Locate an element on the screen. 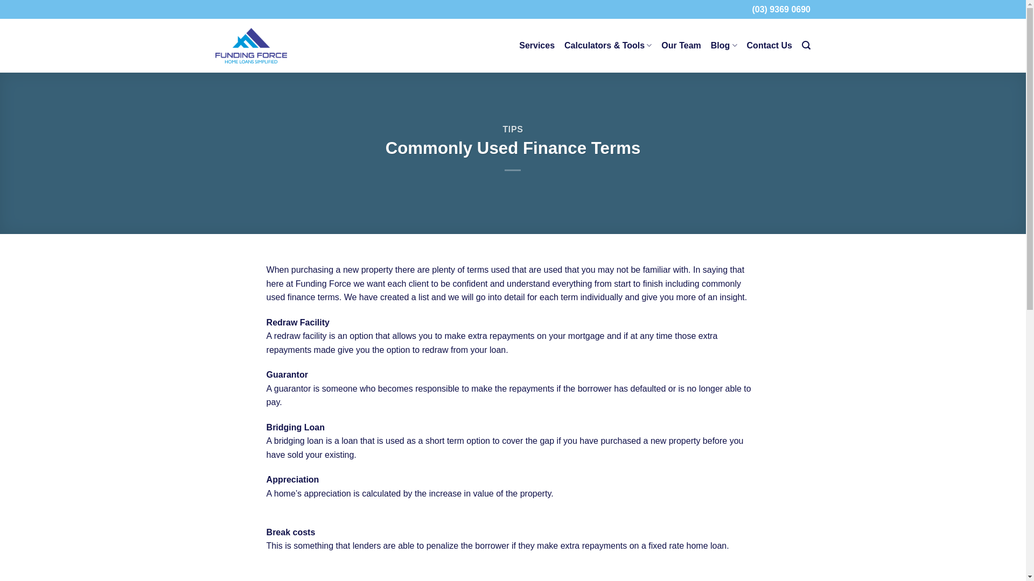  Services is located at coordinates (537, 46).